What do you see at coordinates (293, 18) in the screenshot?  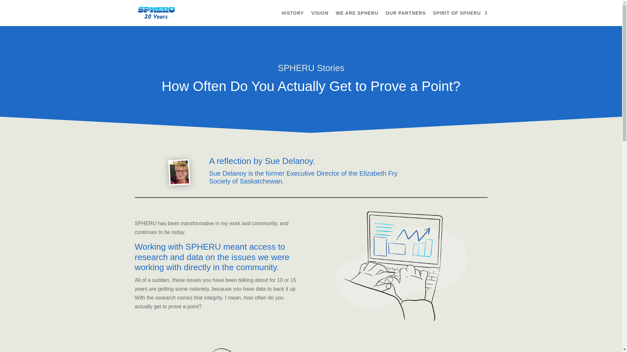 I see `HISTORY` at bounding box center [293, 18].